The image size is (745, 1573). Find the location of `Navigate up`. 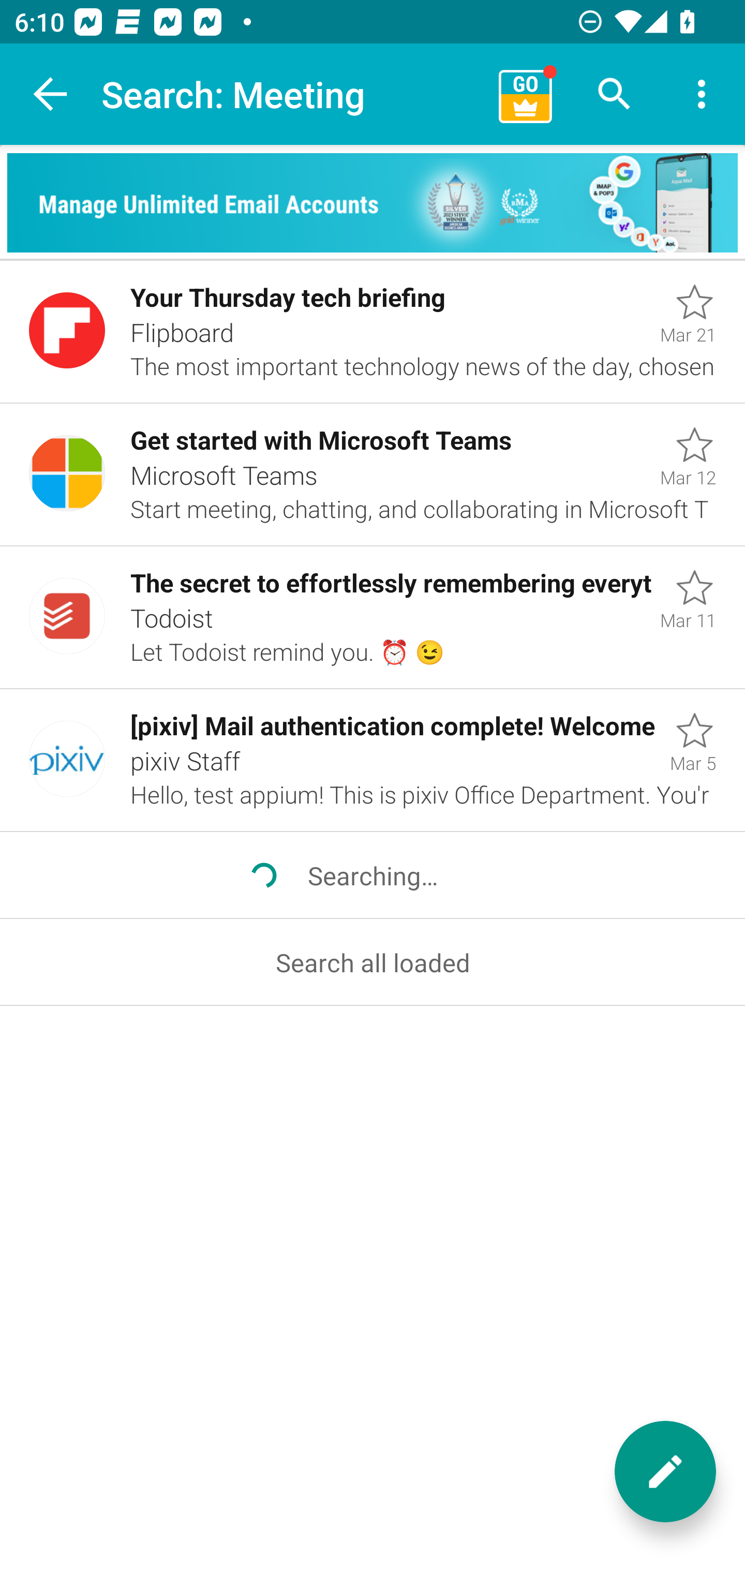

Navigate up is located at coordinates (51, 94).